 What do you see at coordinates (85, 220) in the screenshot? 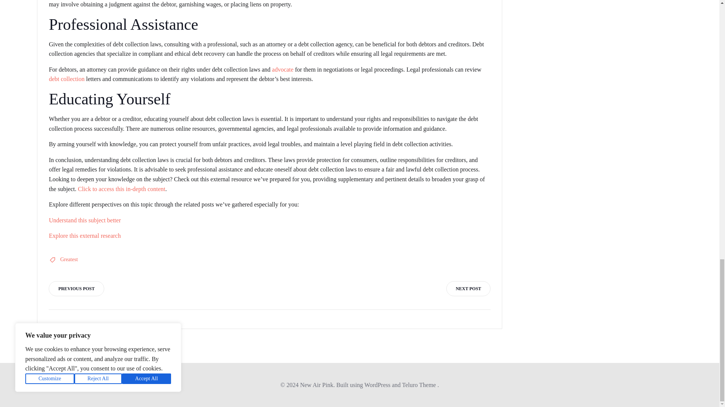
I see `Understand this subject better` at bounding box center [85, 220].